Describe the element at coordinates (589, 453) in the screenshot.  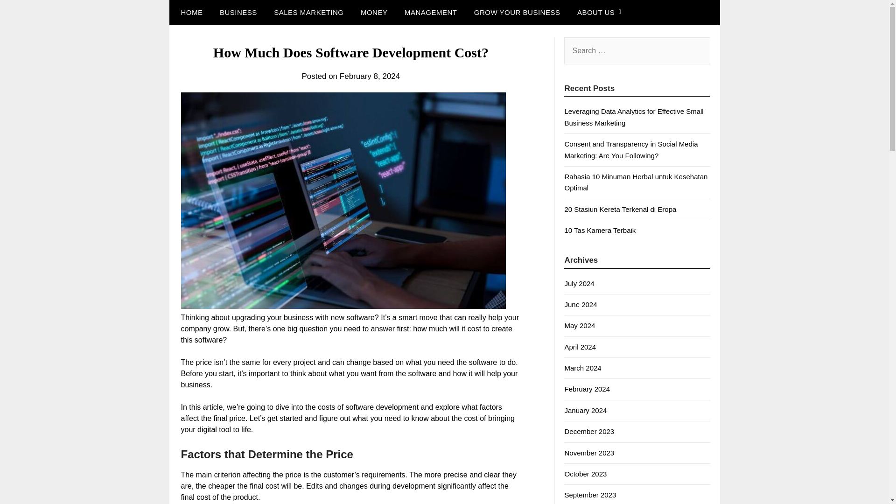
I see `November 2023` at that location.